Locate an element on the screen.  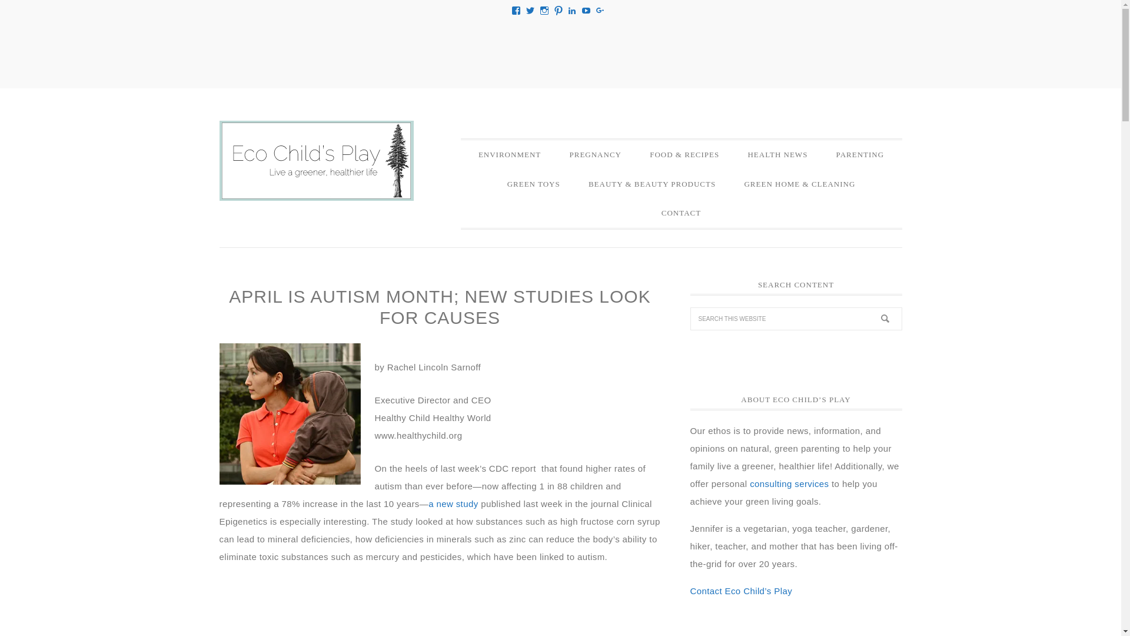
ENVIRONMENT is located at coordinates (510, 154).